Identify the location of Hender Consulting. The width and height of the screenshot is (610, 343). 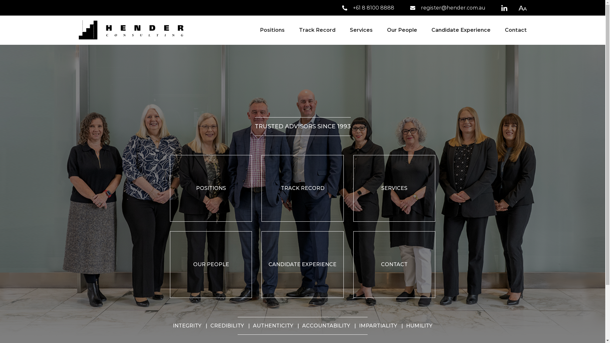
(131, 30).